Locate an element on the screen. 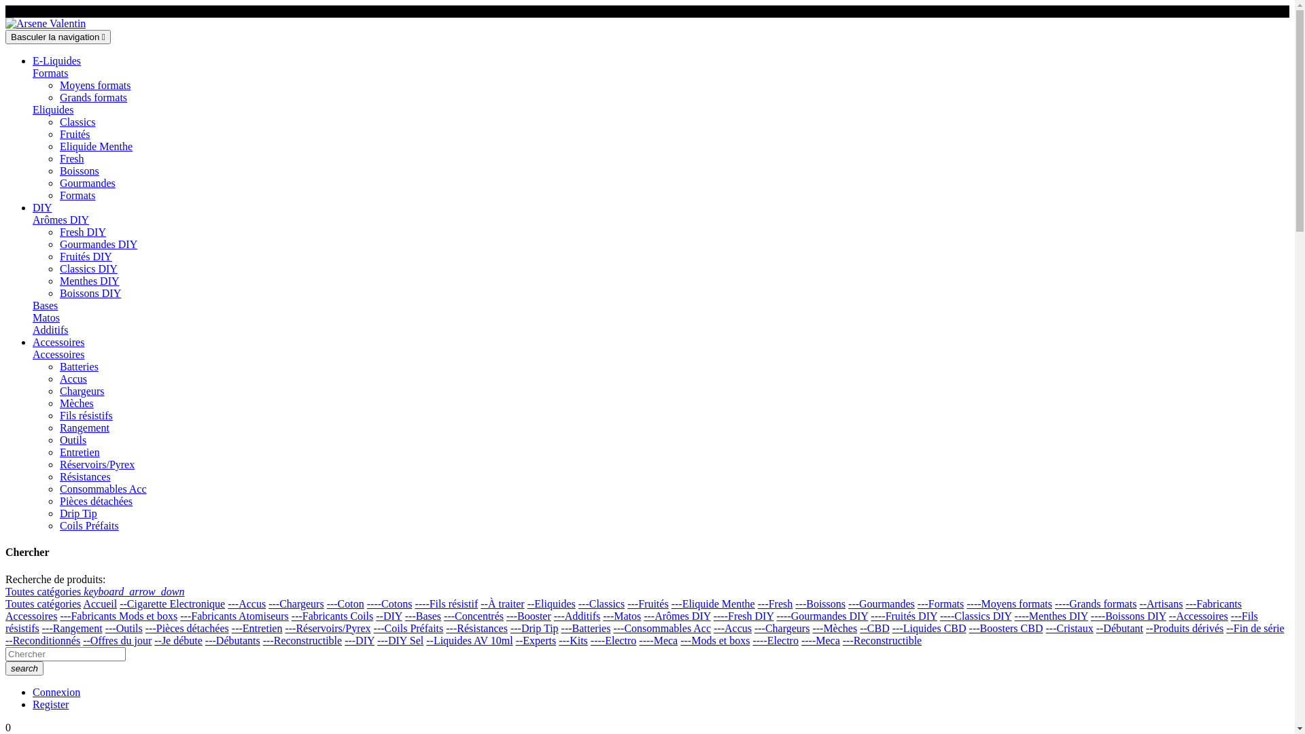 This screenshot has height=734, width=1305. ---Rangement is located at coordinates (72, 628).